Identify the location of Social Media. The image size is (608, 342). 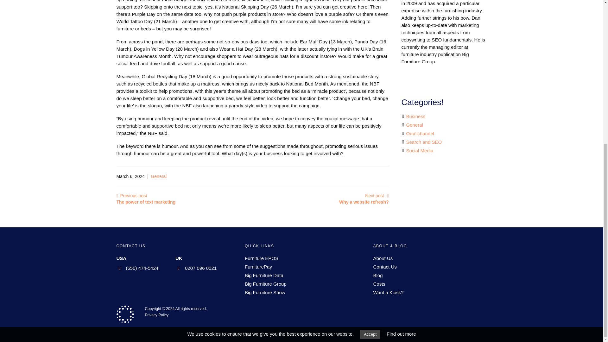
(146, 199).